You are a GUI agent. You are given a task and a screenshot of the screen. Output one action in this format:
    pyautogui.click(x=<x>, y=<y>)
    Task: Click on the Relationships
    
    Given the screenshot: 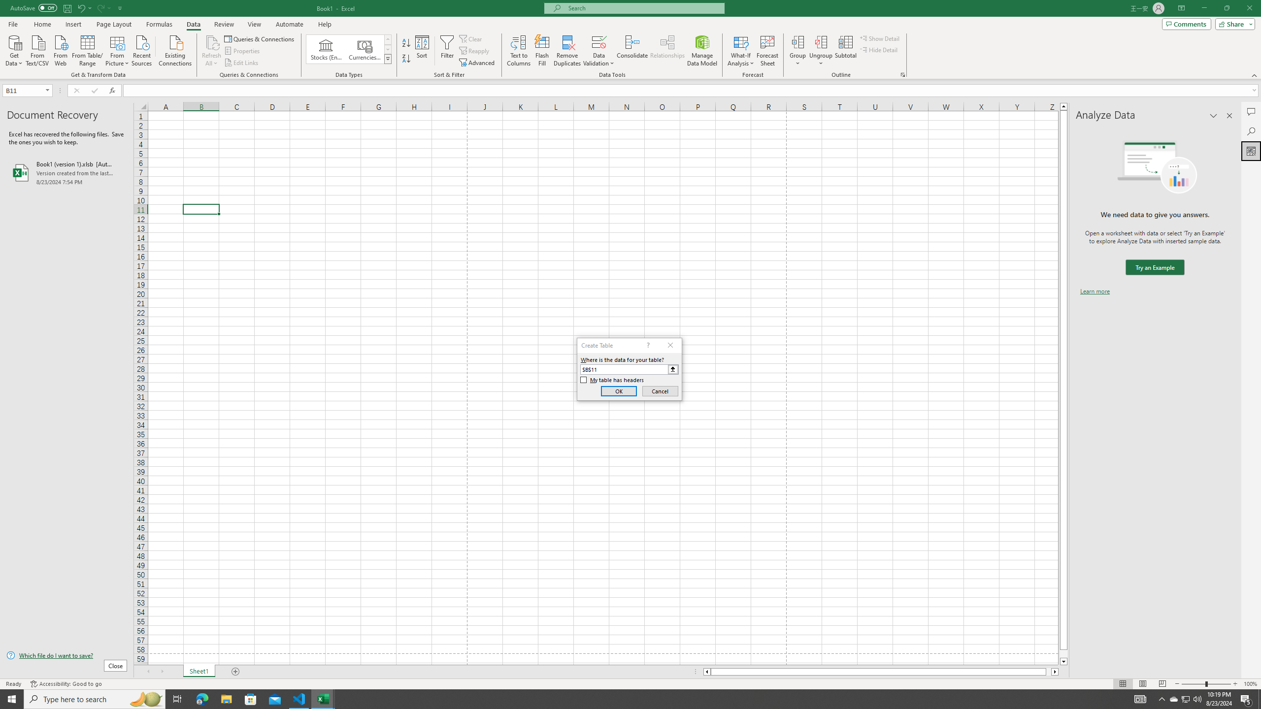 What is the action you would take?
    pyautogui.click(x=667, y=51)
    